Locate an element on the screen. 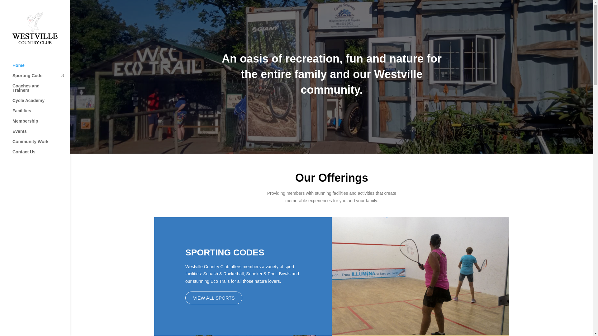  Home is located at coordinates (41, 68).